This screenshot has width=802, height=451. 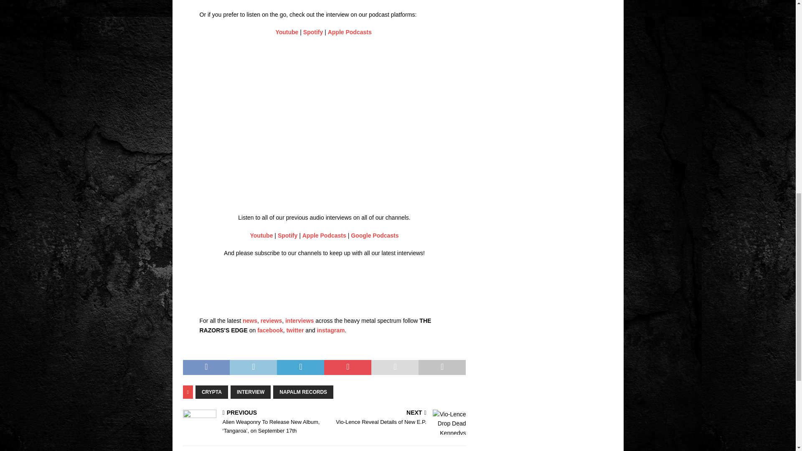 I want to click on twitter, so click(x=295, y=330).